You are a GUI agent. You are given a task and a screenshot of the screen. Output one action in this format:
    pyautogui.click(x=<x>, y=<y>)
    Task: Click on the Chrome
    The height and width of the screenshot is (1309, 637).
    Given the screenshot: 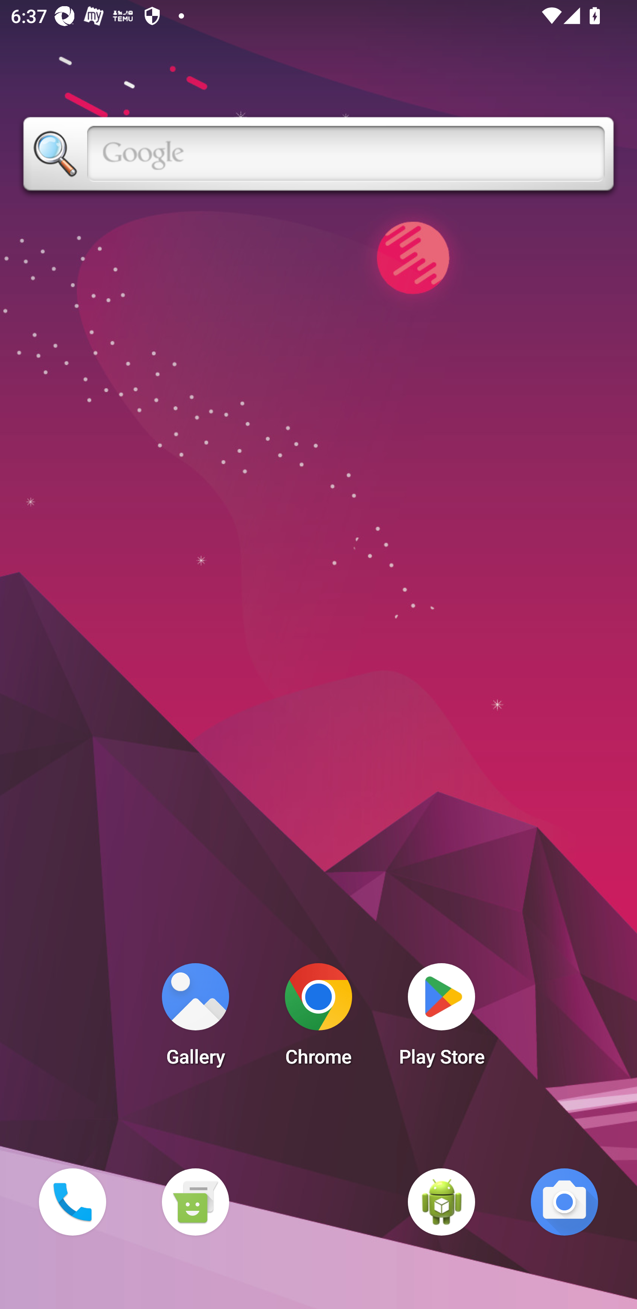 What is the action you would take?
    pyautogui.click(x=318, y=1019)
    